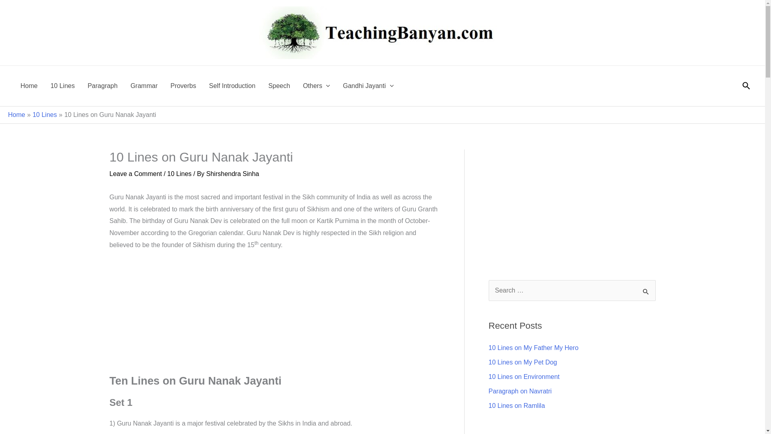 This screenshot has width=771, height=434. I want to click on Proverbs, so click(183, 86).